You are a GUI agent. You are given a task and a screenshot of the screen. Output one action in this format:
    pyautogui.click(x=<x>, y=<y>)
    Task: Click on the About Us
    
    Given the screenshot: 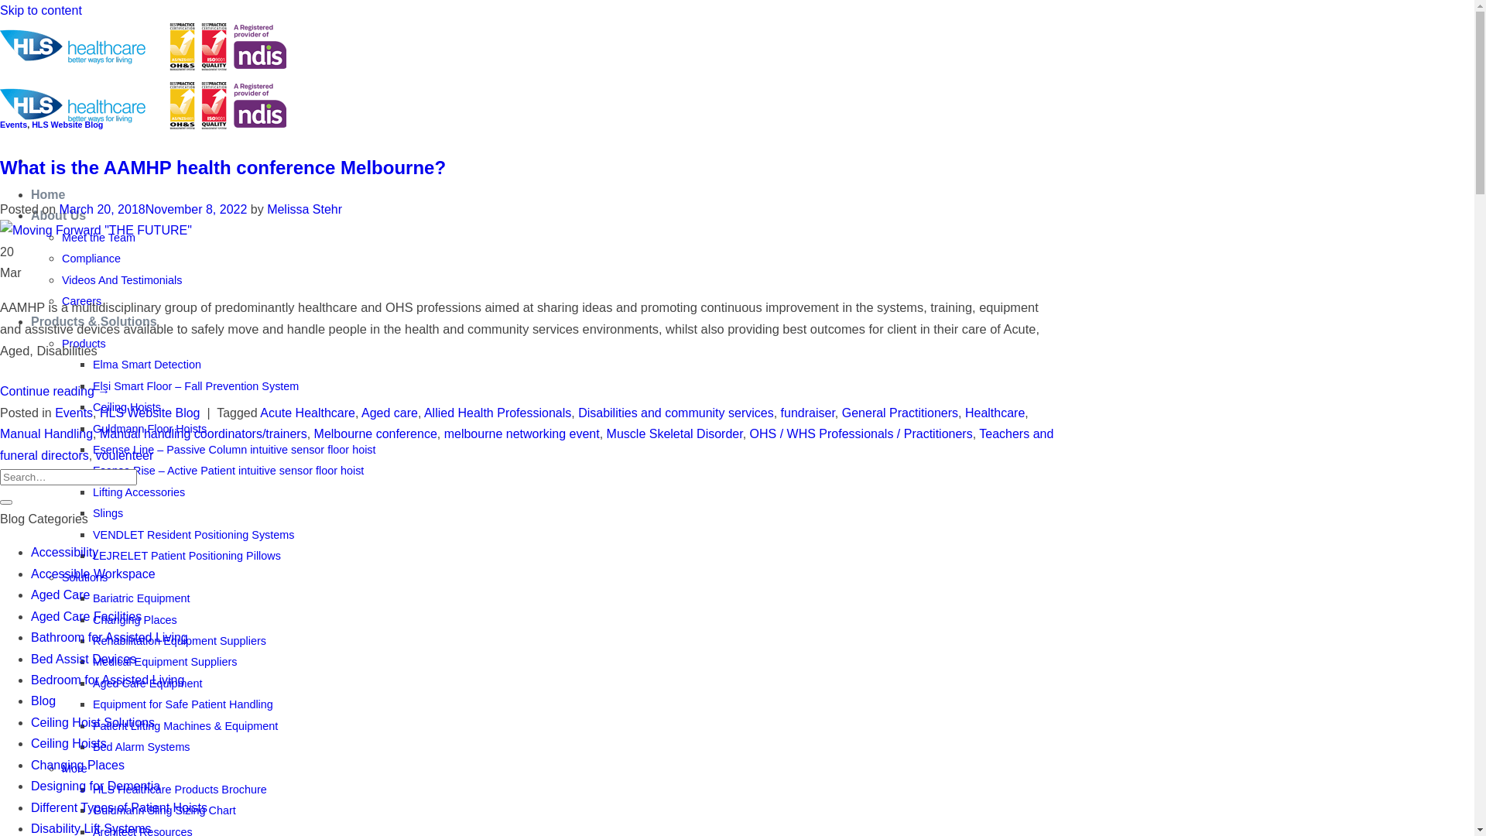 What is the action you would take?
    pyautogui.click(x=59, y=215)
    